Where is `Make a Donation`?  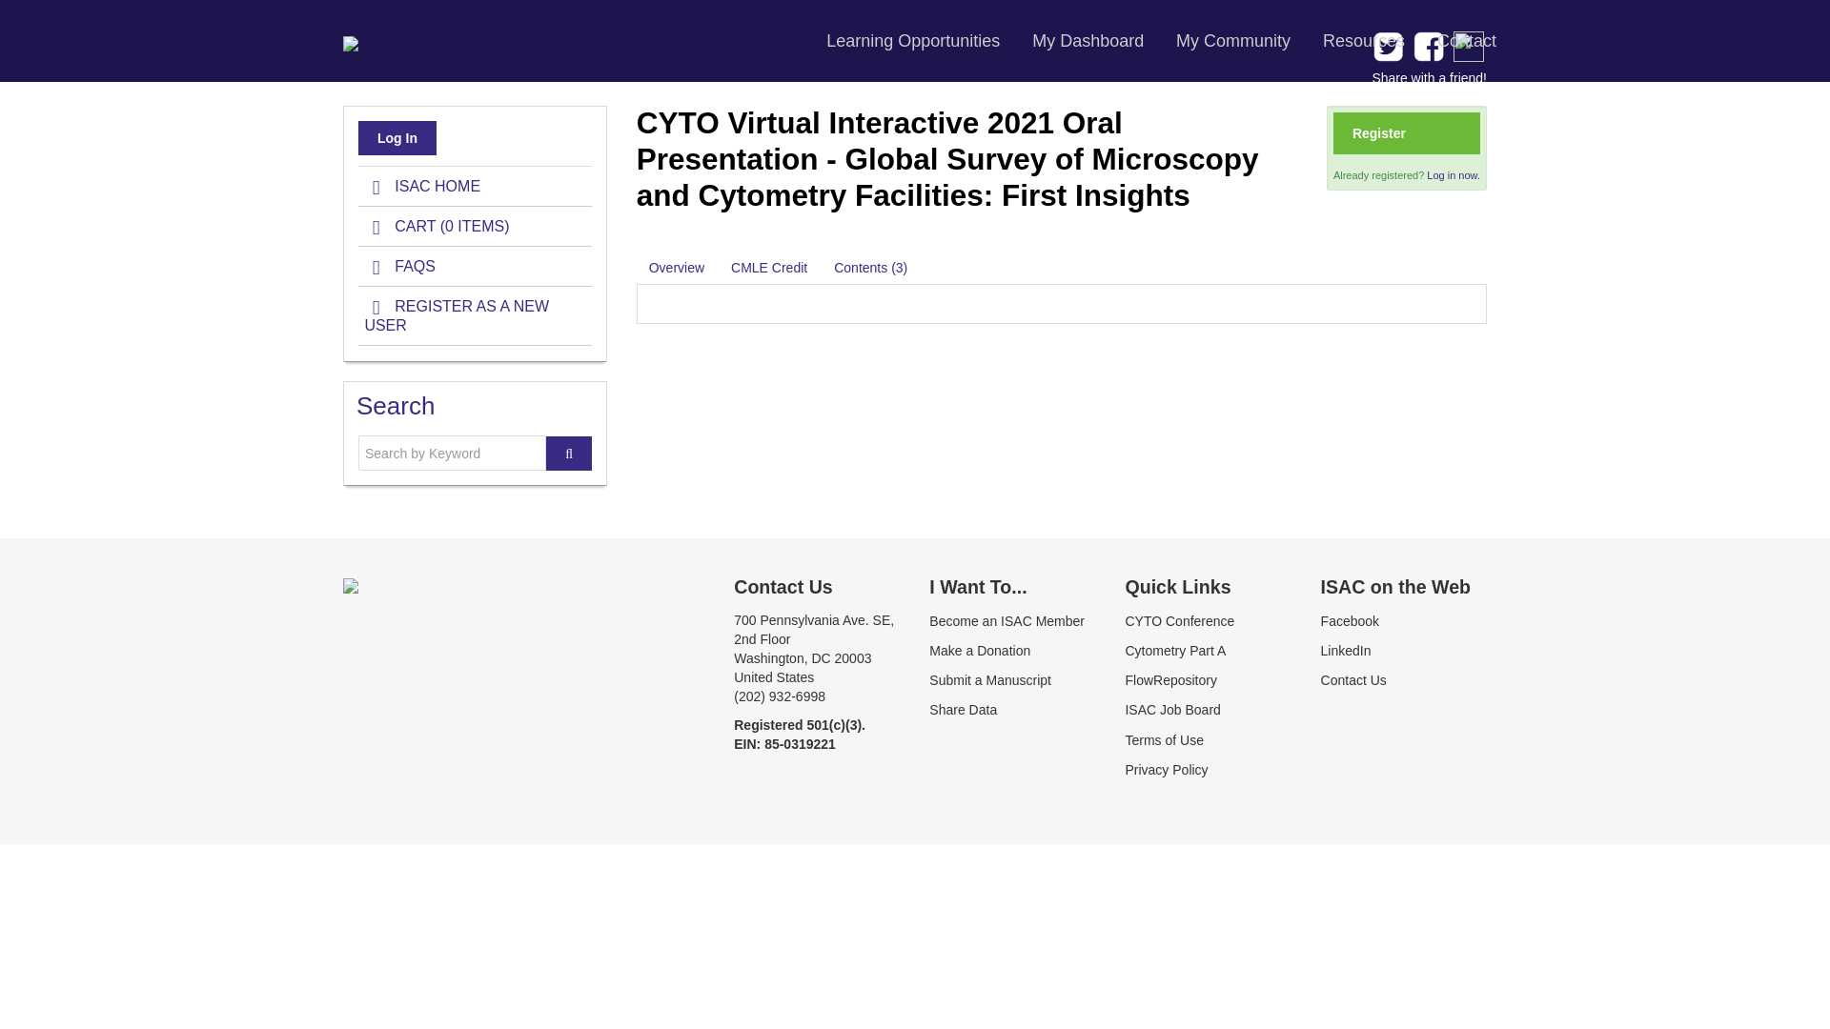
Make a Donation is located at coordinates (980, 651).